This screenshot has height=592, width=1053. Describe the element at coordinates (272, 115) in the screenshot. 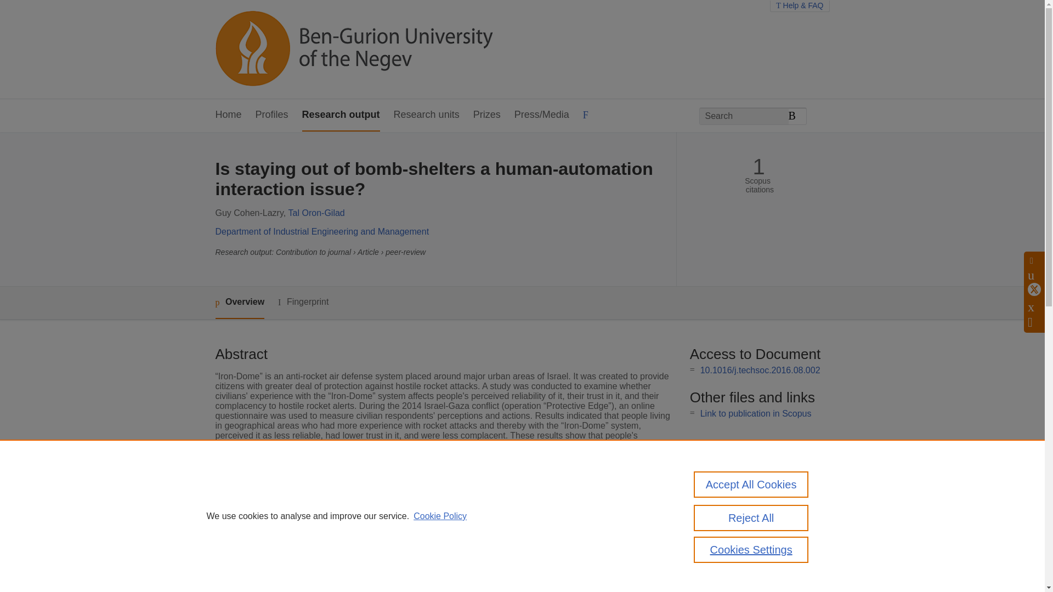

I see `Profiles` at that location.